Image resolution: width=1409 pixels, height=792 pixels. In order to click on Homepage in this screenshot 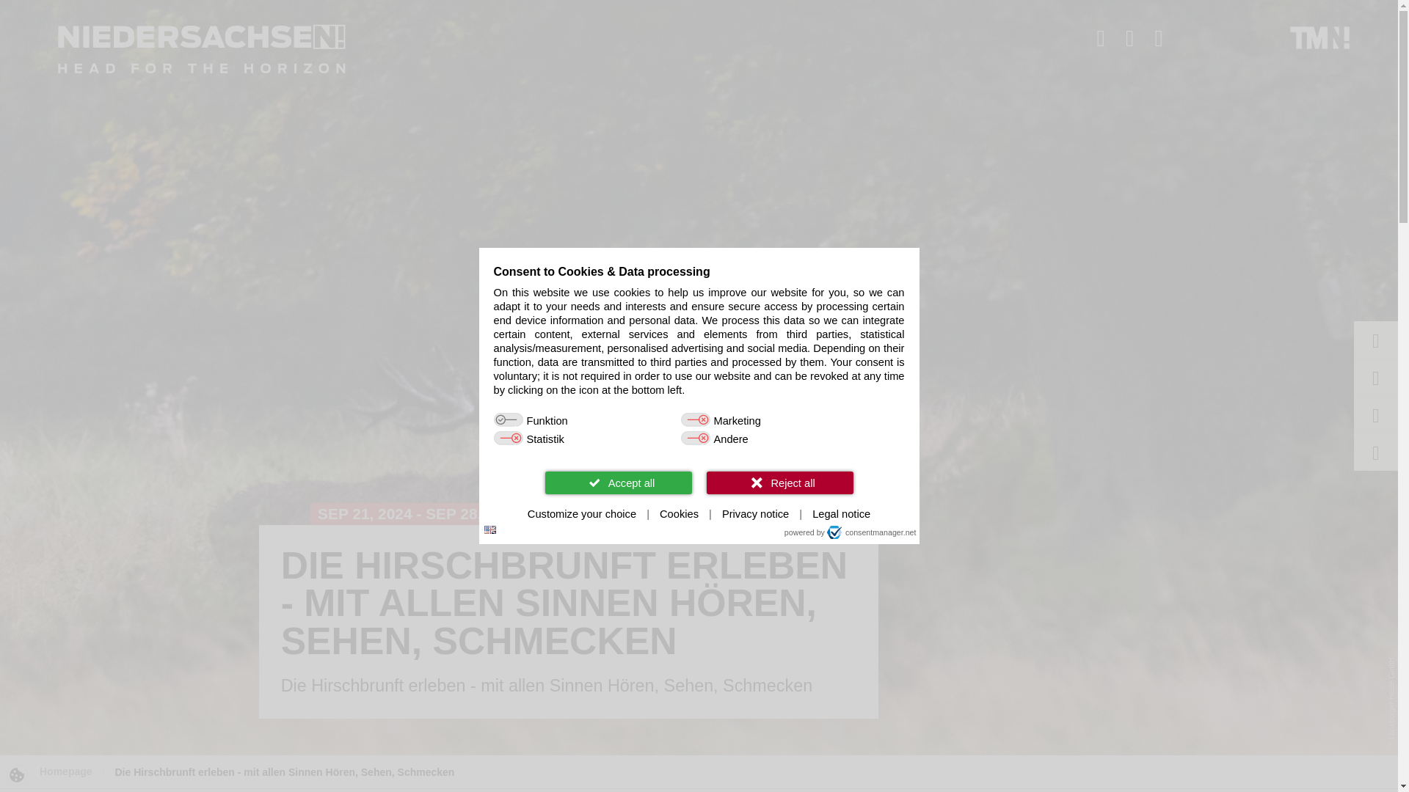, I will do `click(66, 771)`.